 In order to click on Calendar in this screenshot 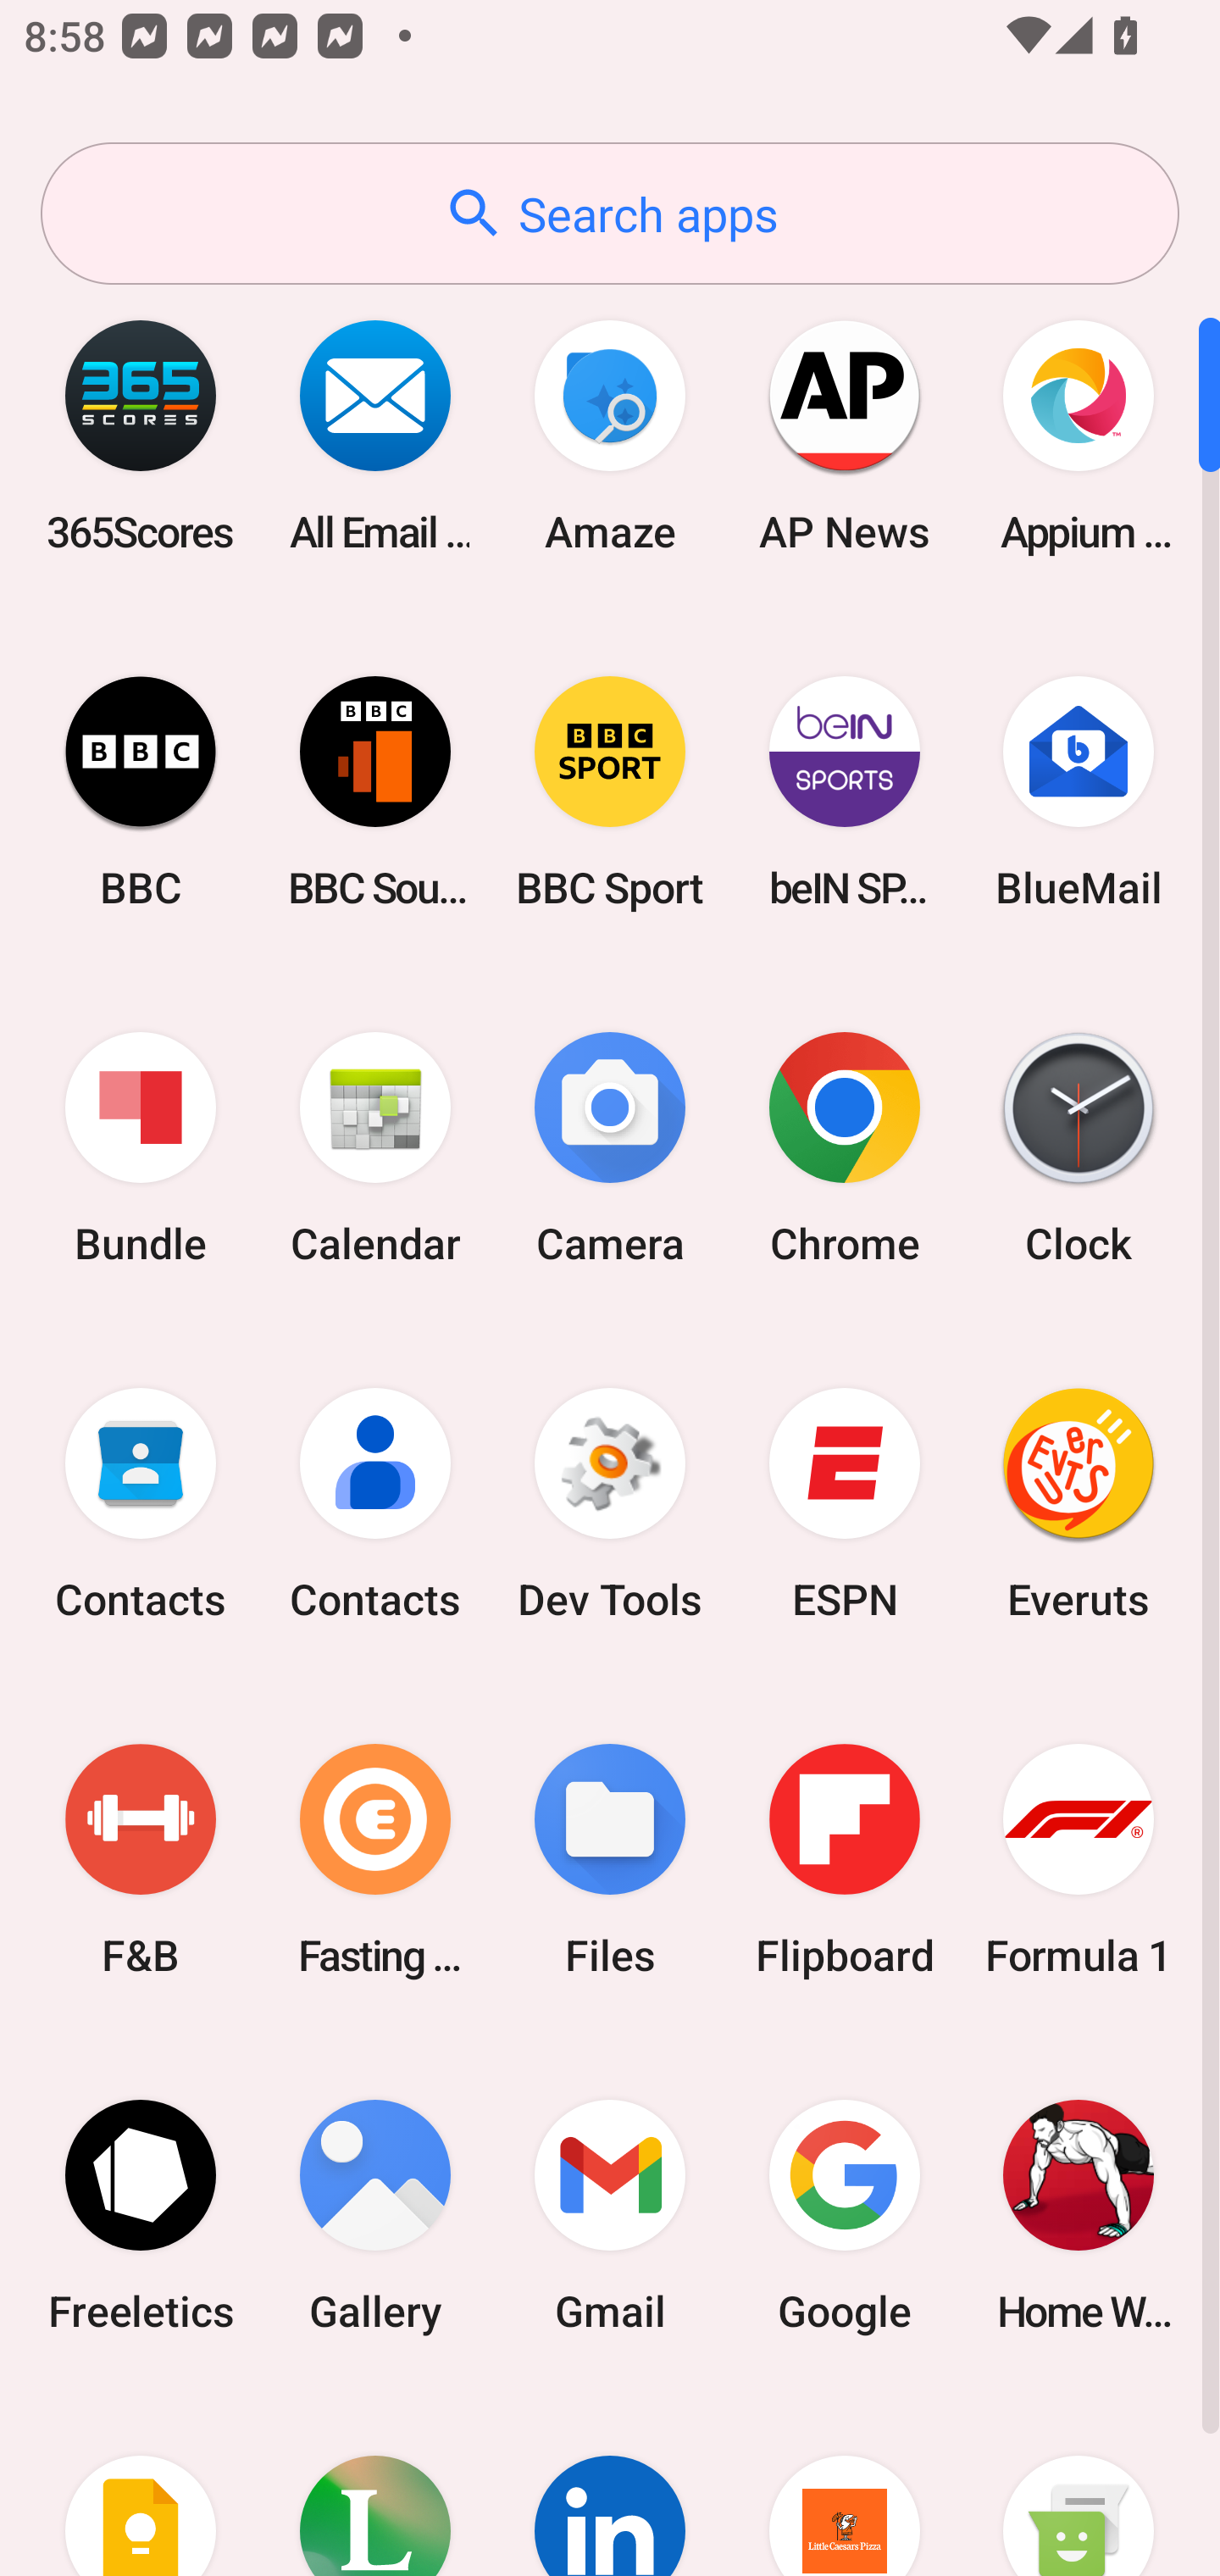, I will do `click(375, 1149)`.